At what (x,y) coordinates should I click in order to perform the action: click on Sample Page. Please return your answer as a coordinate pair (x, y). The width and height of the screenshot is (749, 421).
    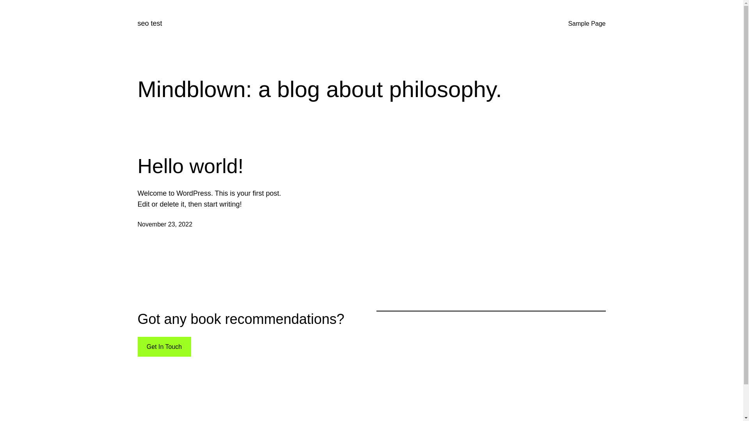
    Looking at the image, I should click on (587, 24).